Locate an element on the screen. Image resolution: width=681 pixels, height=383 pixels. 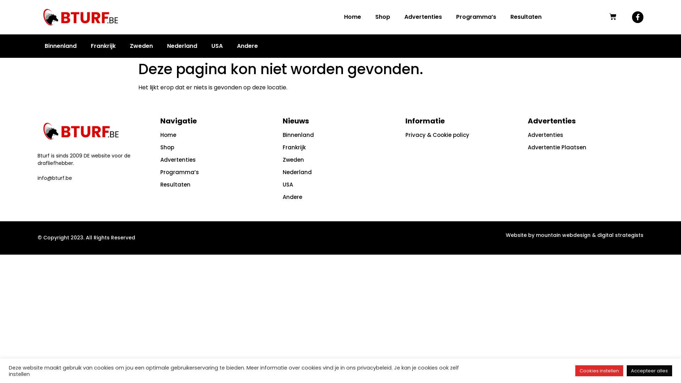
Zweden is located at coordinates (340, 160).